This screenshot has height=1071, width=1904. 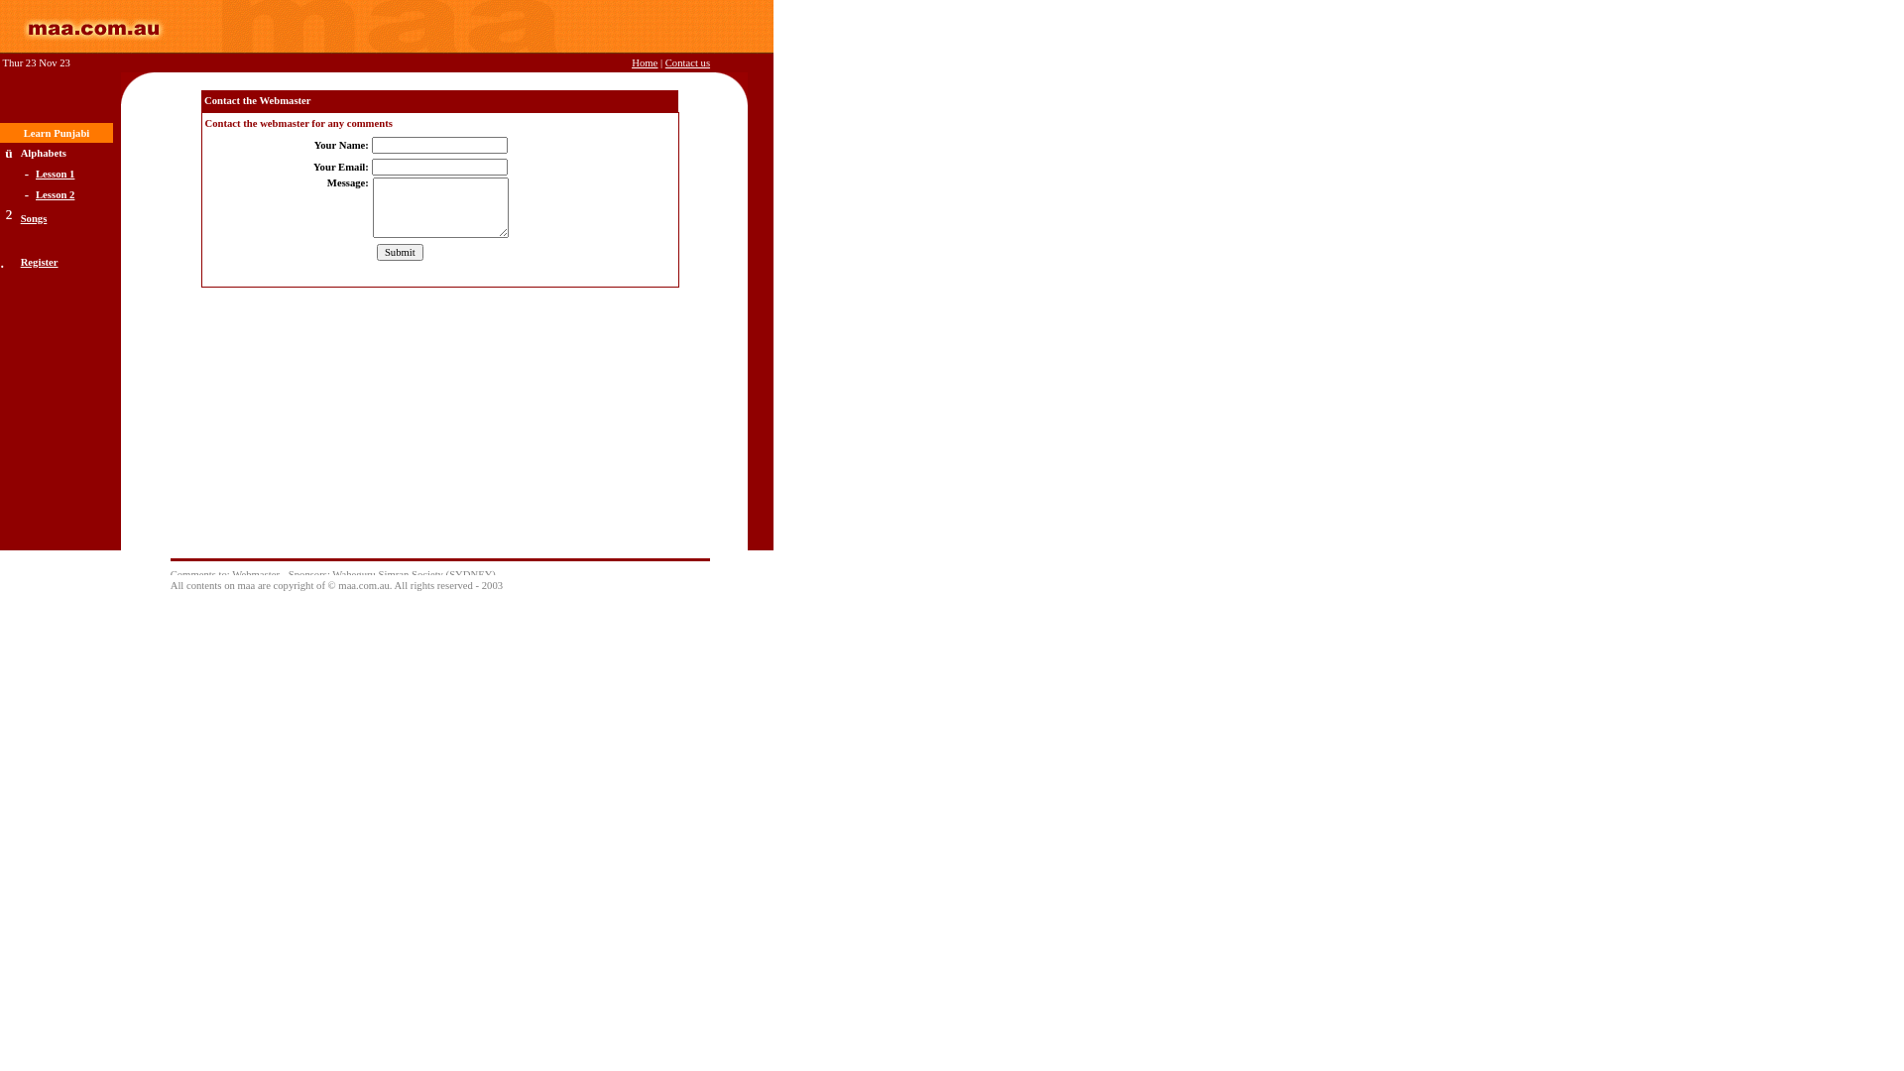 I want to click on Home, so click(x=645, y=63).